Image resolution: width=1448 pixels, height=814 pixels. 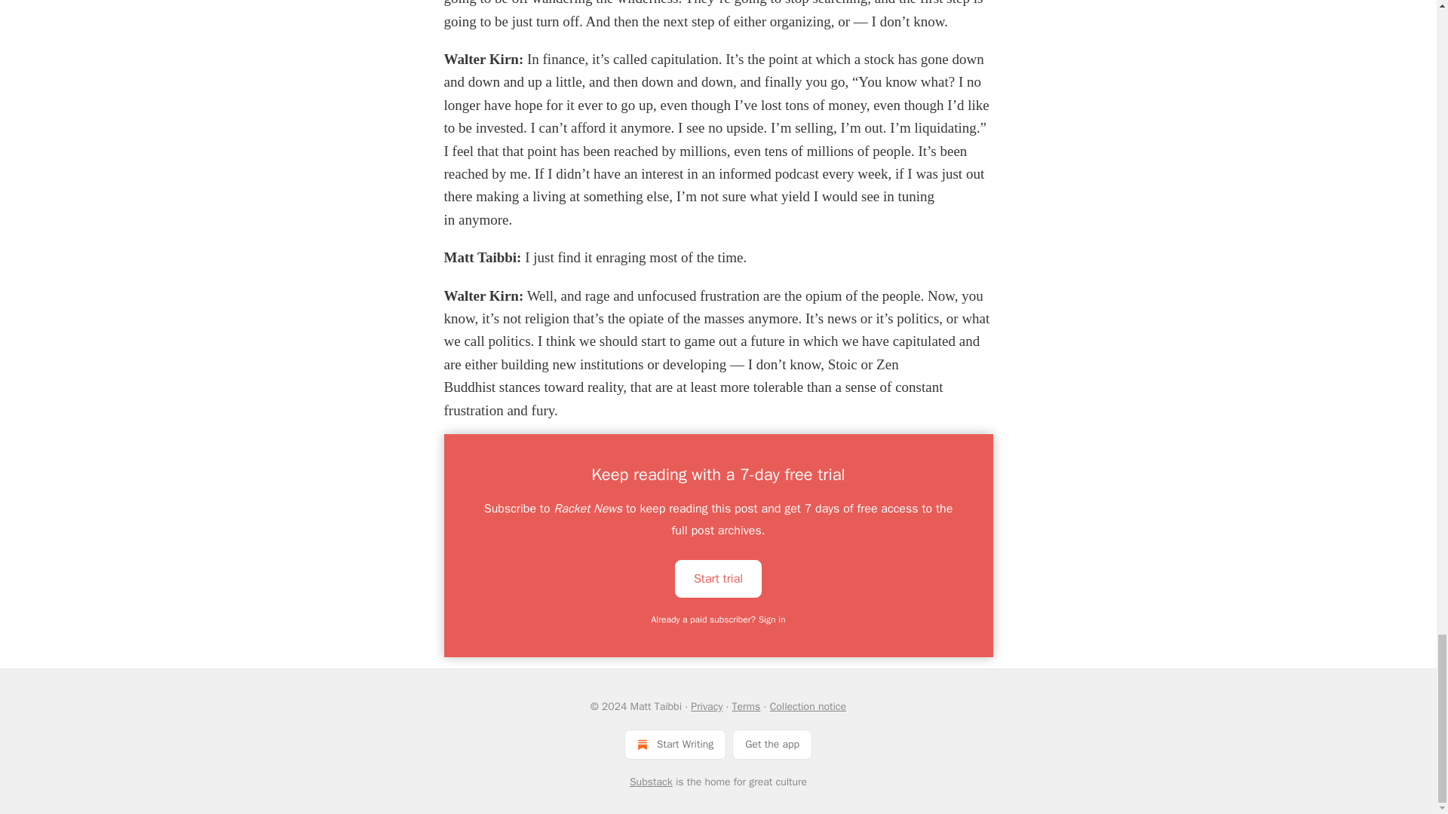 What do you see at coordinates (718, 579) in the screenshot?
I see `Start trial` at bounding box center [718, 579].